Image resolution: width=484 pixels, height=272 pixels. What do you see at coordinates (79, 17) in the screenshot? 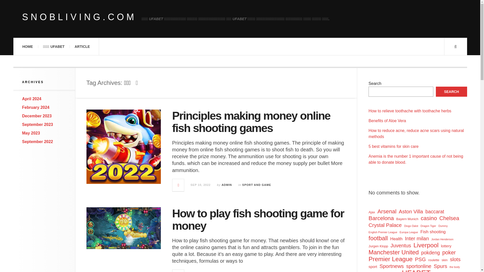
I see `snobliving.com` at bounding box center [79, 17].